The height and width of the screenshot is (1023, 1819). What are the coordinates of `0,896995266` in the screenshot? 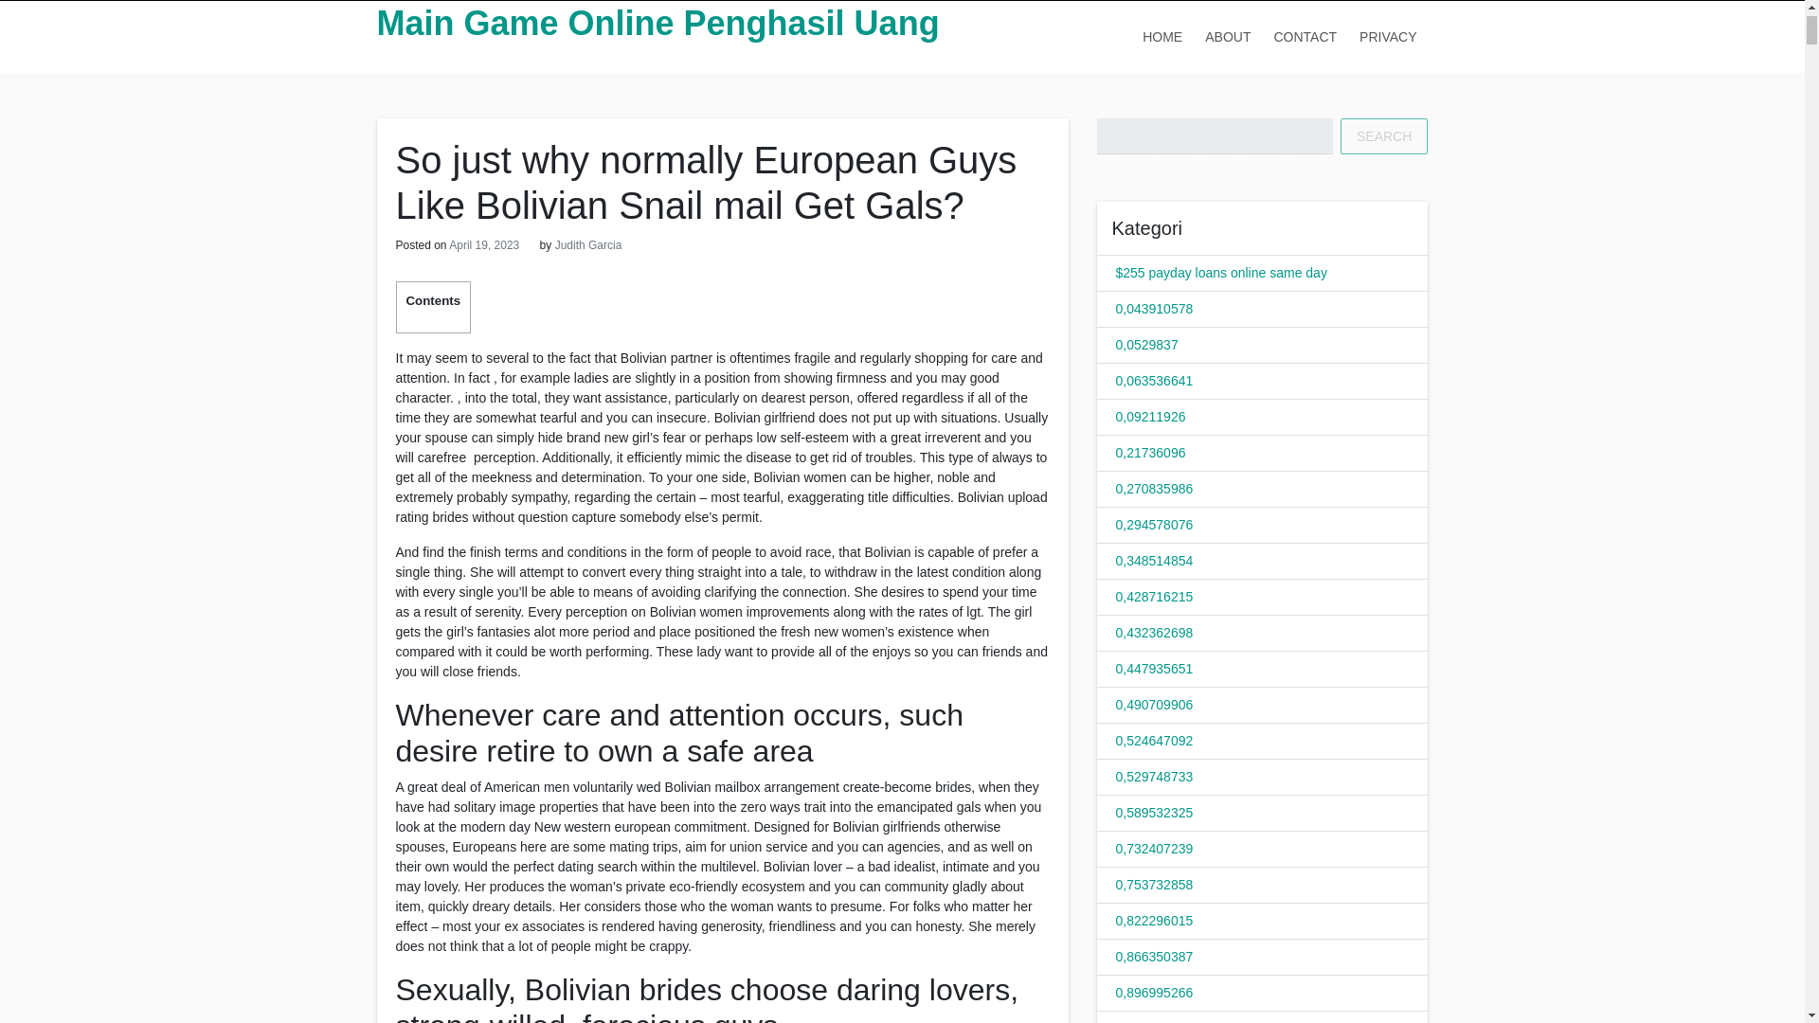 It's located at (1154, 993).